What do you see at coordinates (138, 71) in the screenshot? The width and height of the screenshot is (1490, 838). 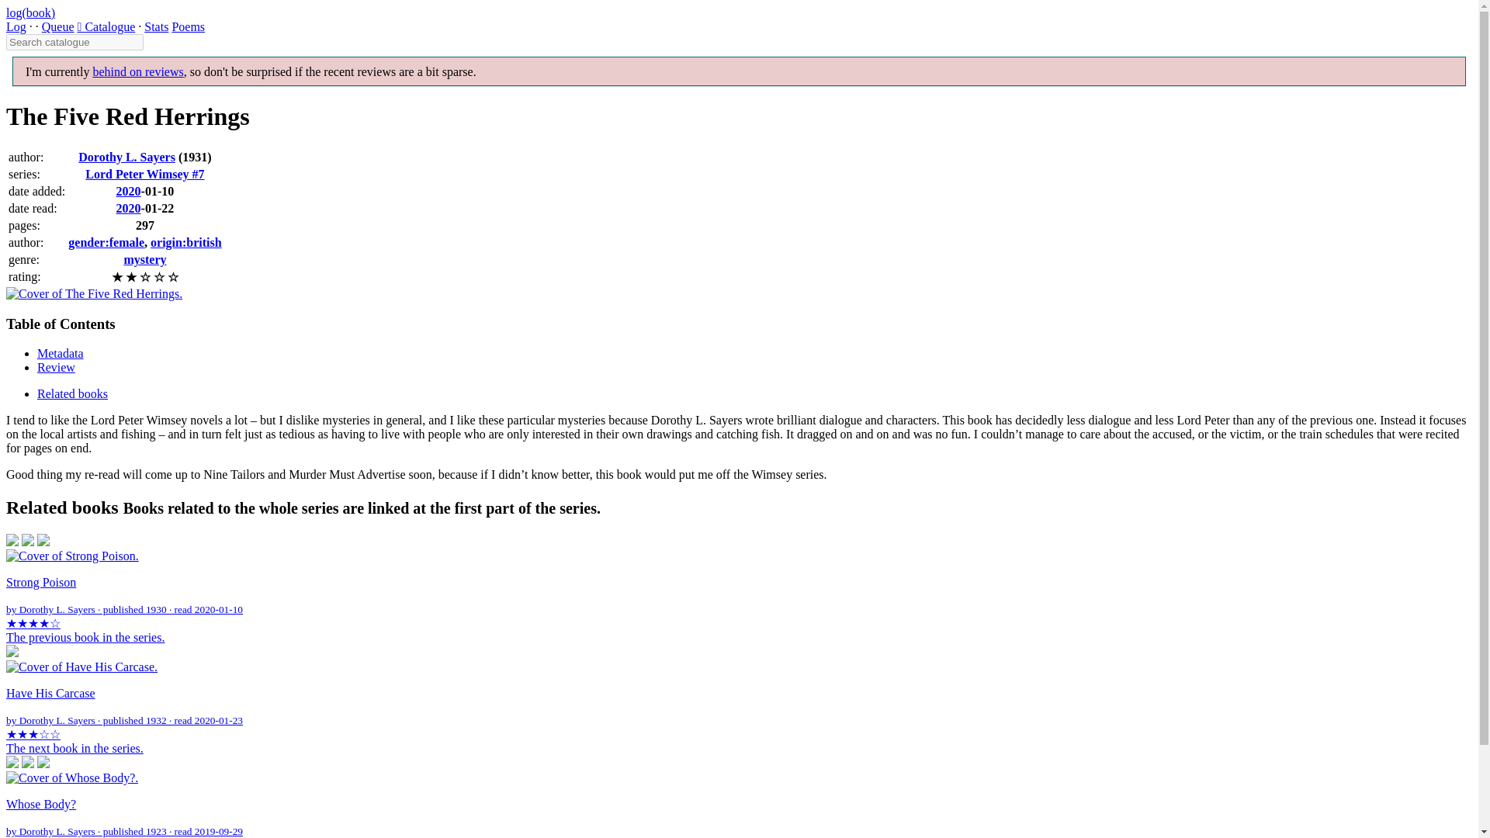 I see `behind on reviews` at bounding box center [138, 71].